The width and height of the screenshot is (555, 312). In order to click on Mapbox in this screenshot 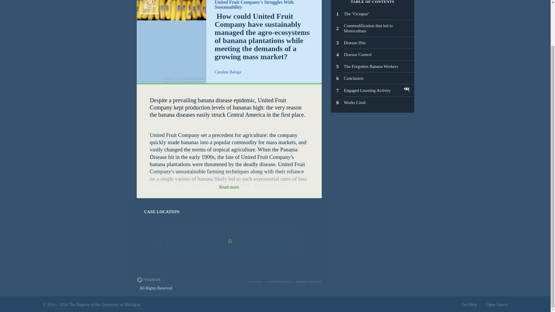, I will do `click(255, 282)`.